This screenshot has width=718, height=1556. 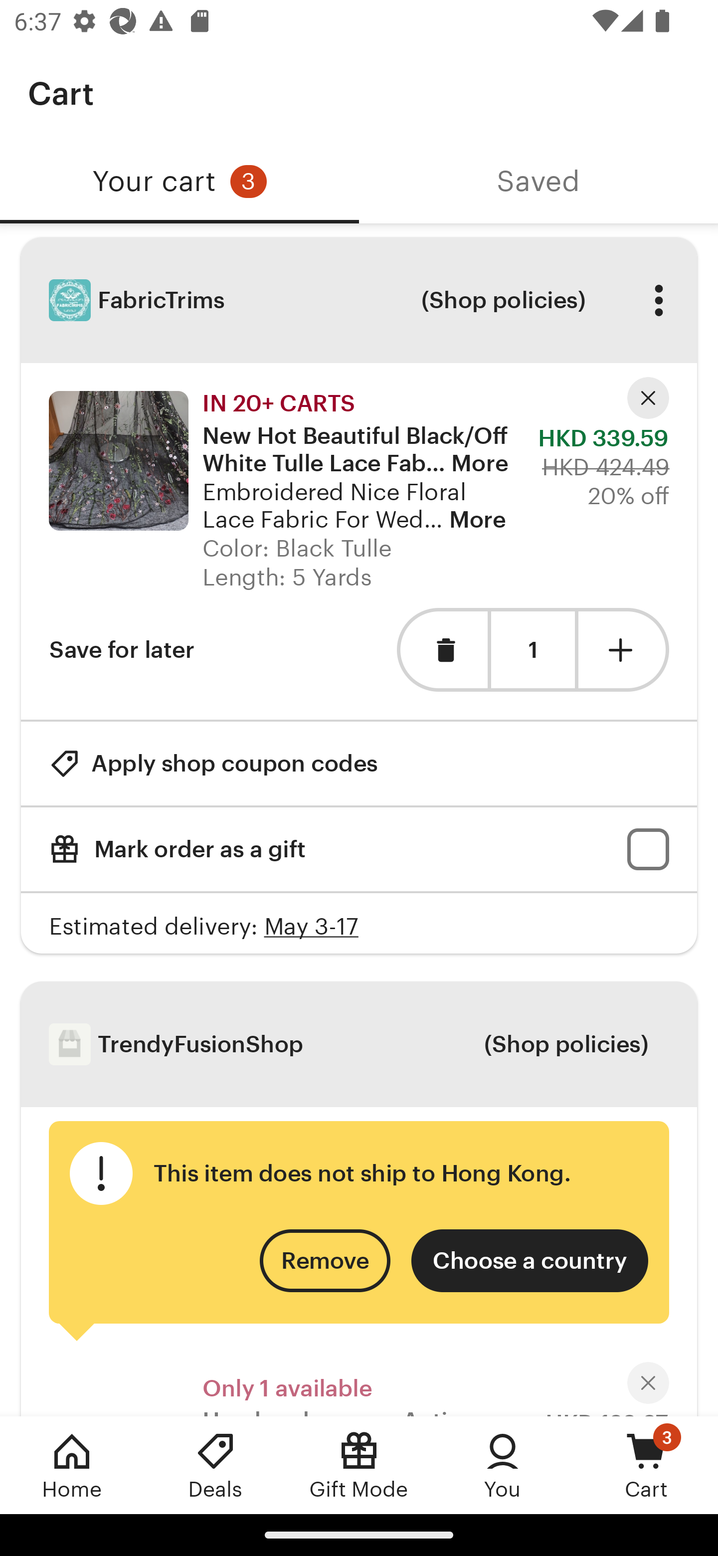 I want to click on Add one unit to cart, so click(x=624, y=650).